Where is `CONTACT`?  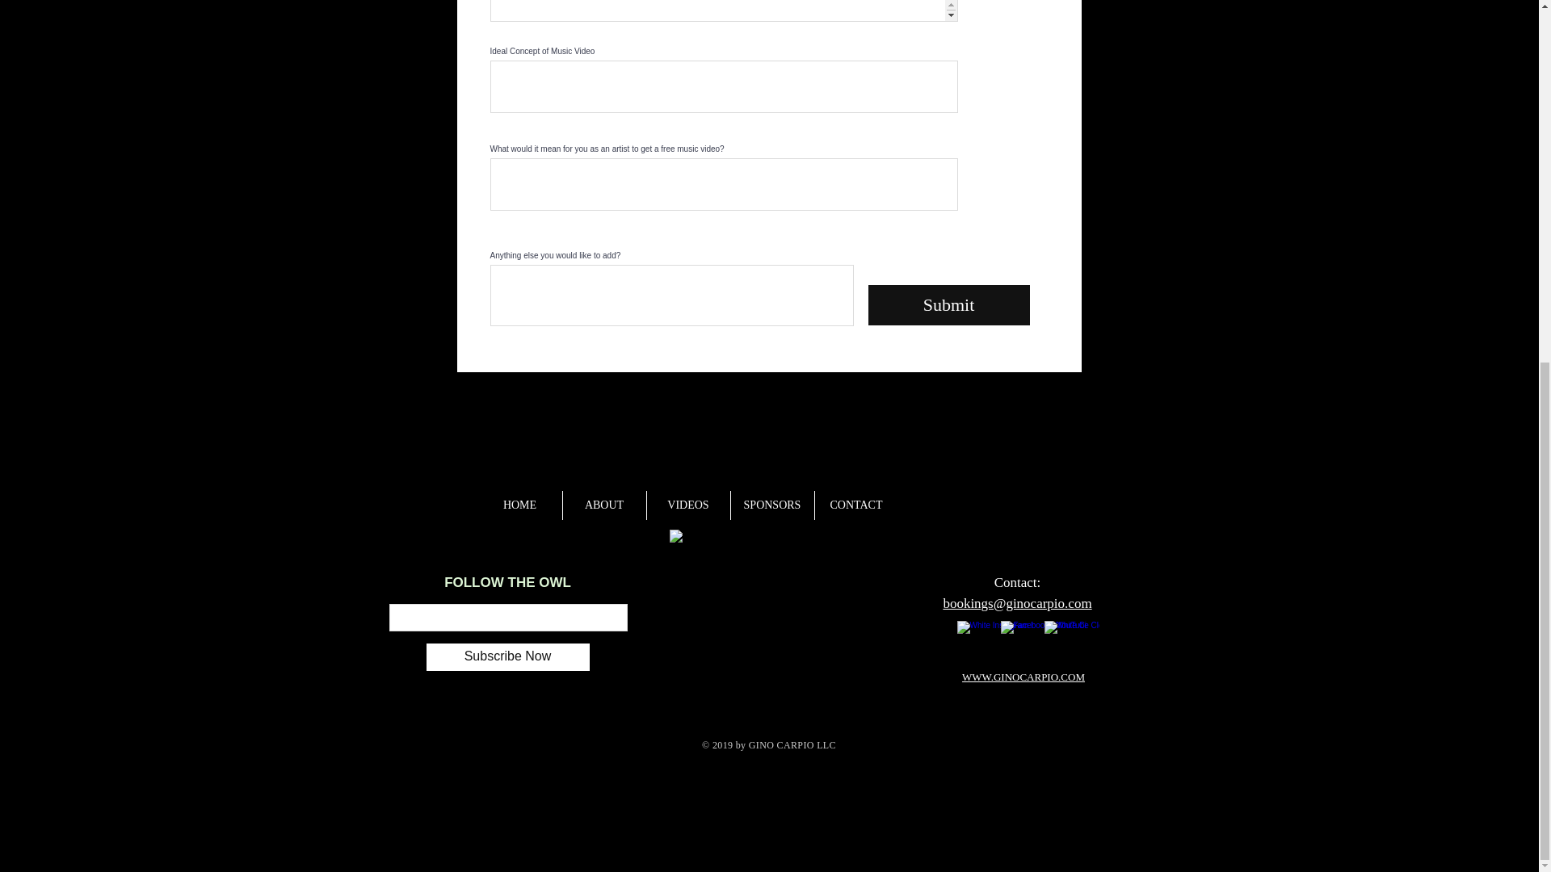
CONTACT is located at coordinates (856, 505).